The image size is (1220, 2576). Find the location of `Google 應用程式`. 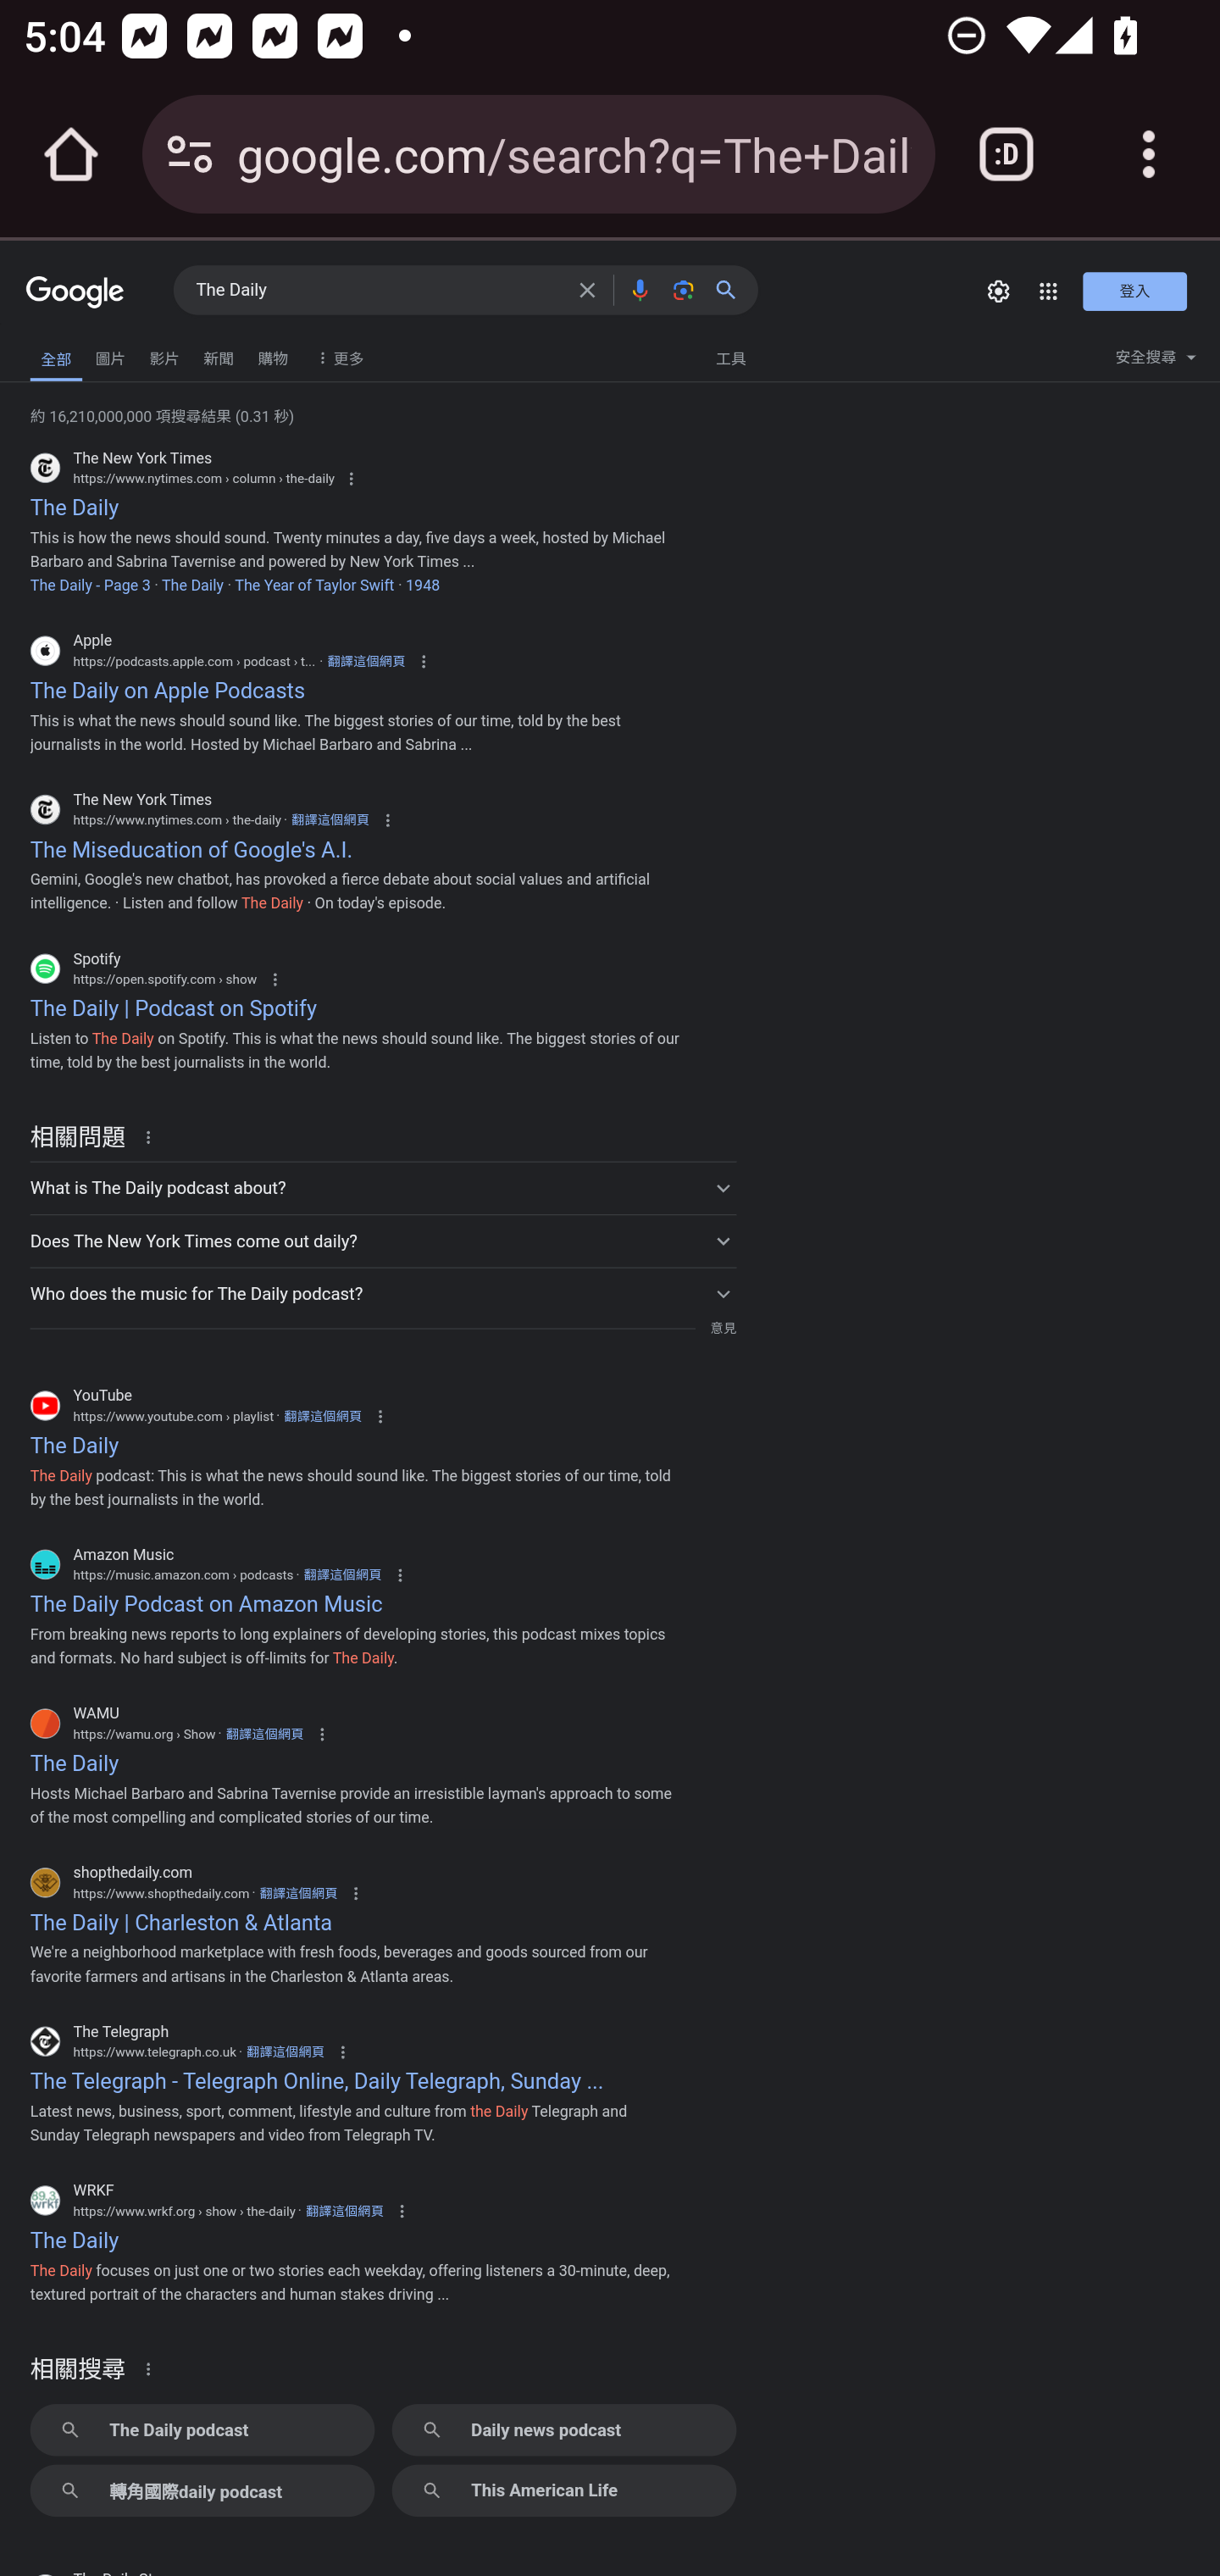

Google 應用程式 is located at coordinates (1049, 291).